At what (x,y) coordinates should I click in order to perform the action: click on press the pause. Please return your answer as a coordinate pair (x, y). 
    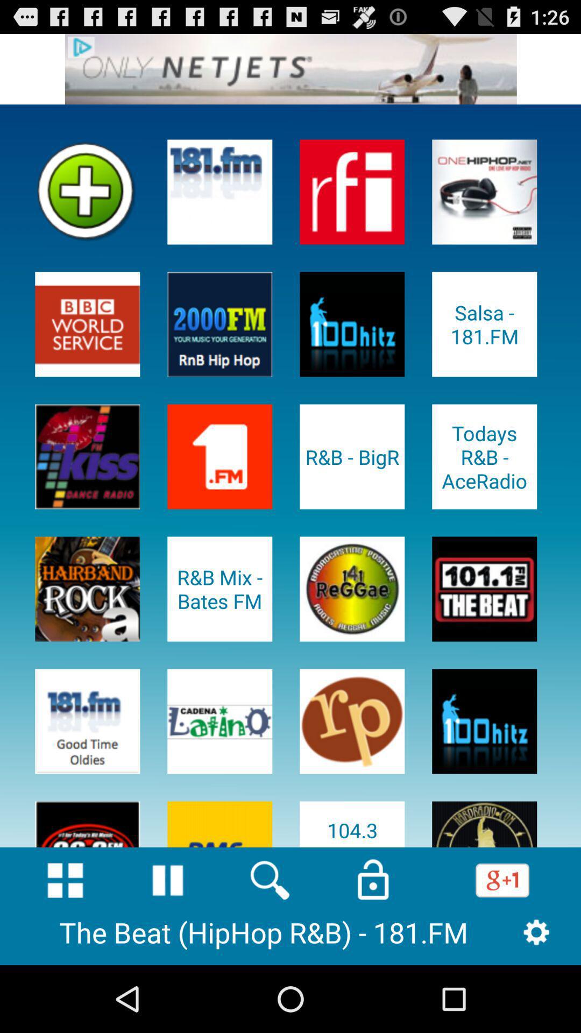
    Looking at the image, I should click on (168, 880).